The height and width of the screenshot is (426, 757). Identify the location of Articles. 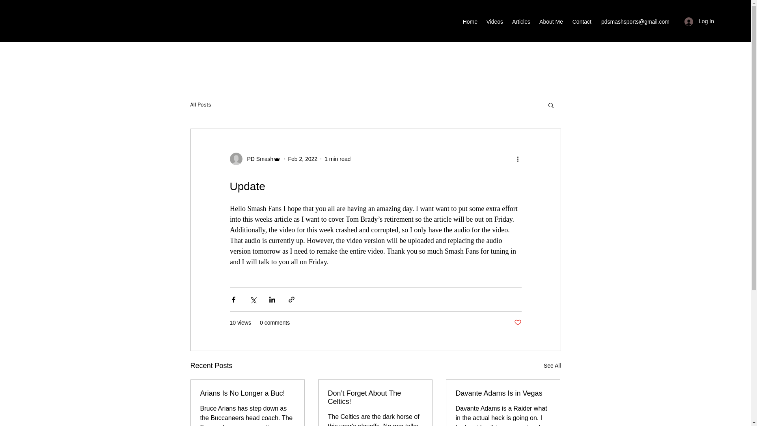
(520, 21).